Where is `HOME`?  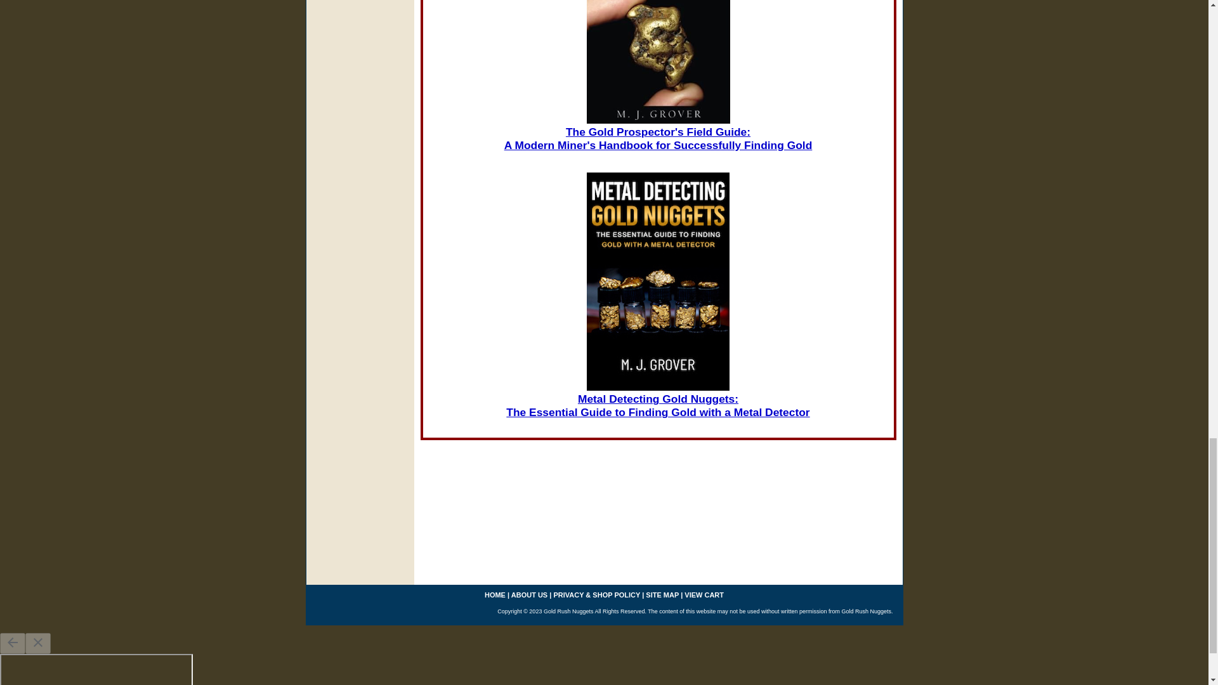
HOME is located at coordinates (495, 595).